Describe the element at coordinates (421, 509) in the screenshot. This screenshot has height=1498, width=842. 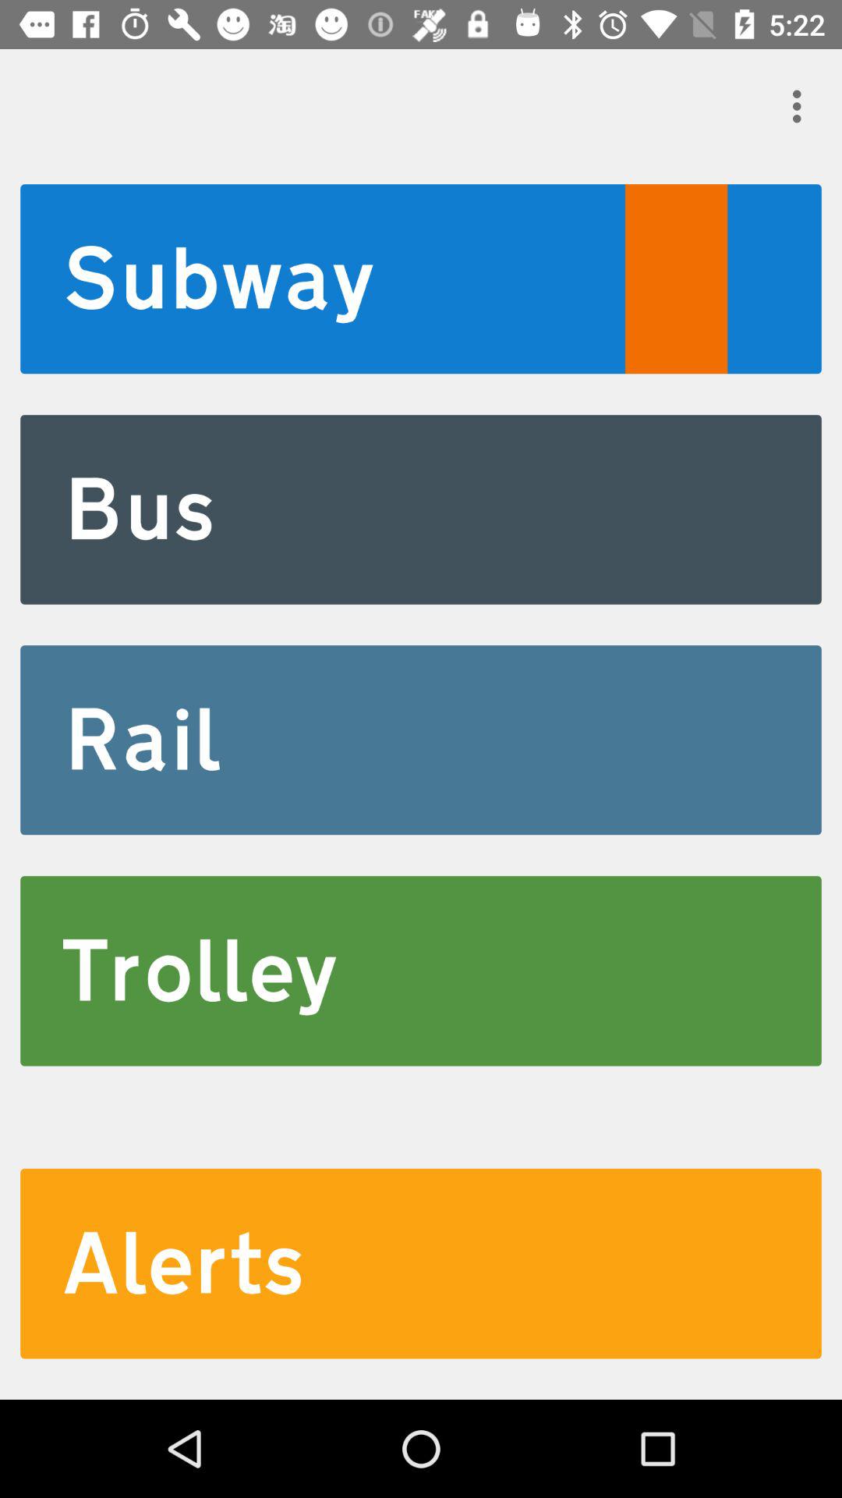
I see `flip until bus icon` at that location.